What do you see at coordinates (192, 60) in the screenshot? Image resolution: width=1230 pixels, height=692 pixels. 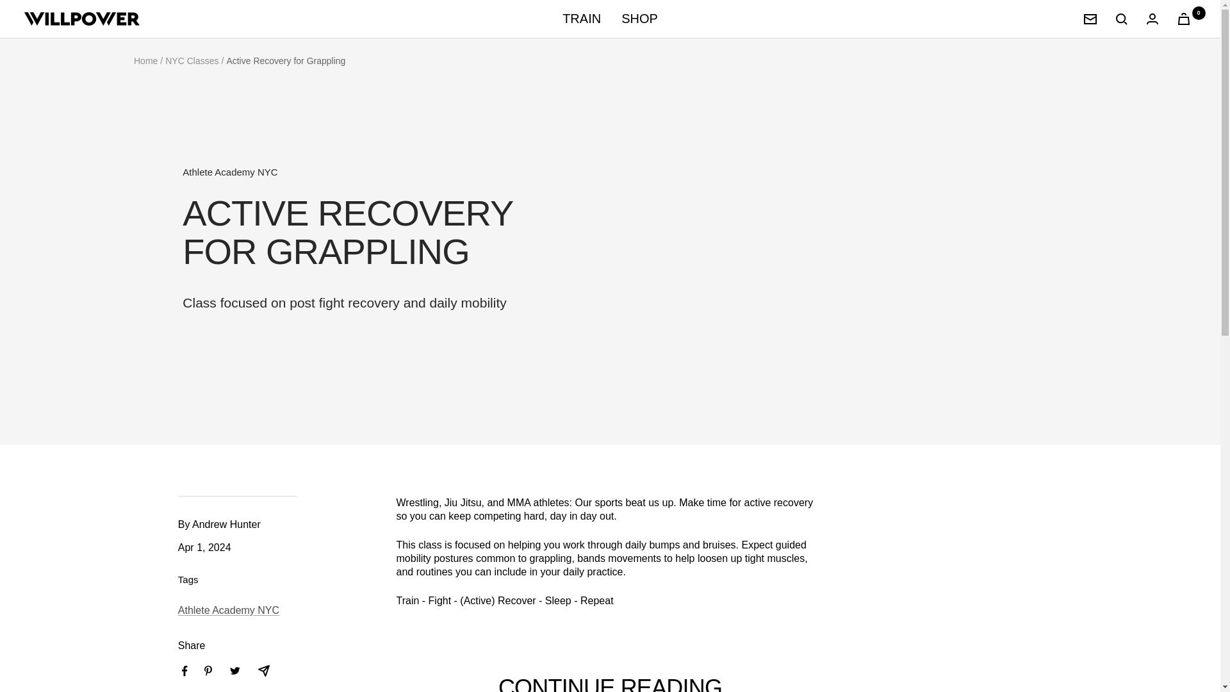 I see `NYC Classes` at bounding box center [192, 60].